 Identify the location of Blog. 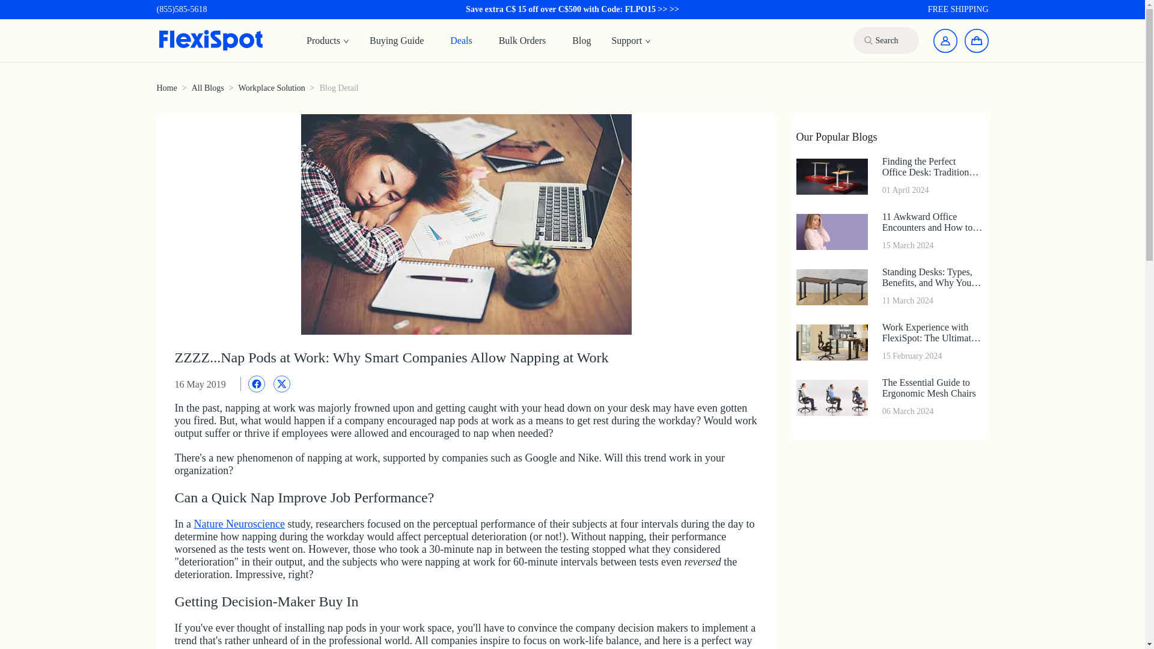
(328, 41).